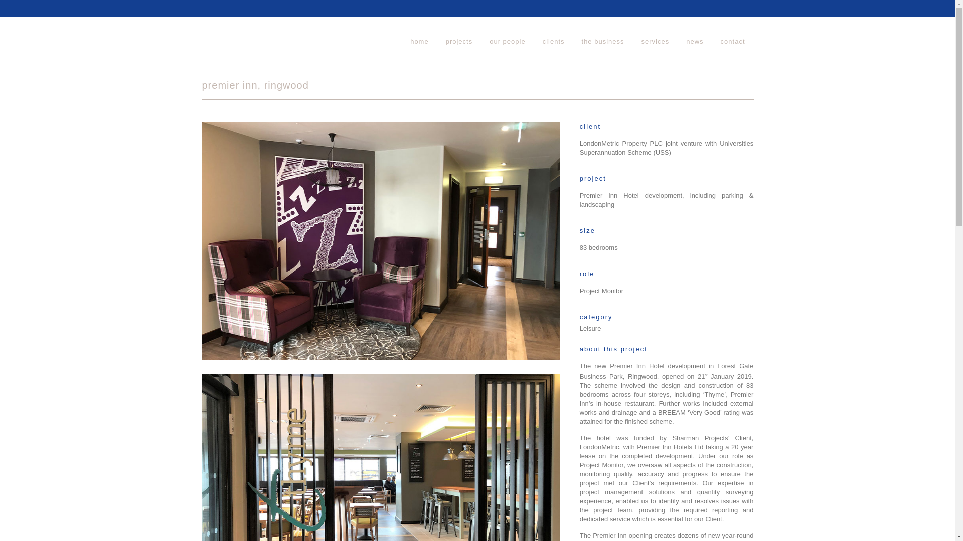 This screenshot has width=963, height=541. What do you see at coordinates (507, 41) in the screenshot?
I see `our people` at bounding box center [507, 41].